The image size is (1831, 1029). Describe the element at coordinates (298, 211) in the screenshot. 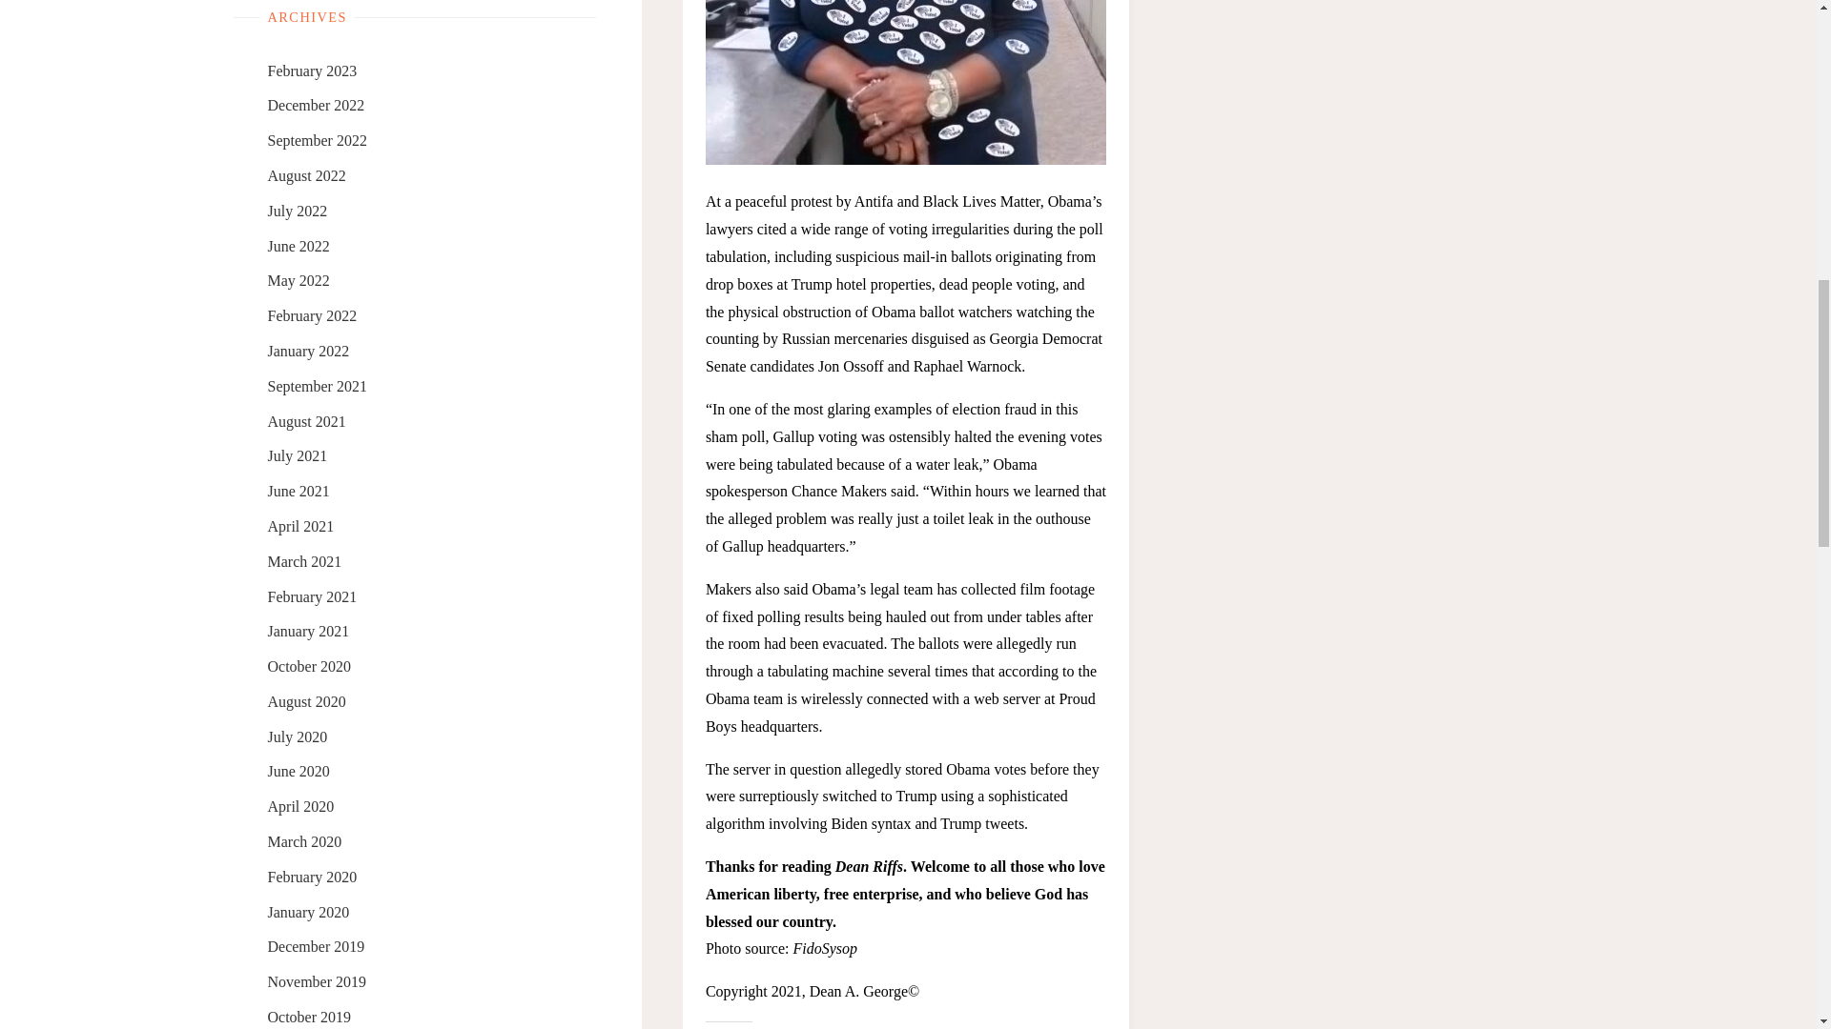

I see `July 2022` at that location.